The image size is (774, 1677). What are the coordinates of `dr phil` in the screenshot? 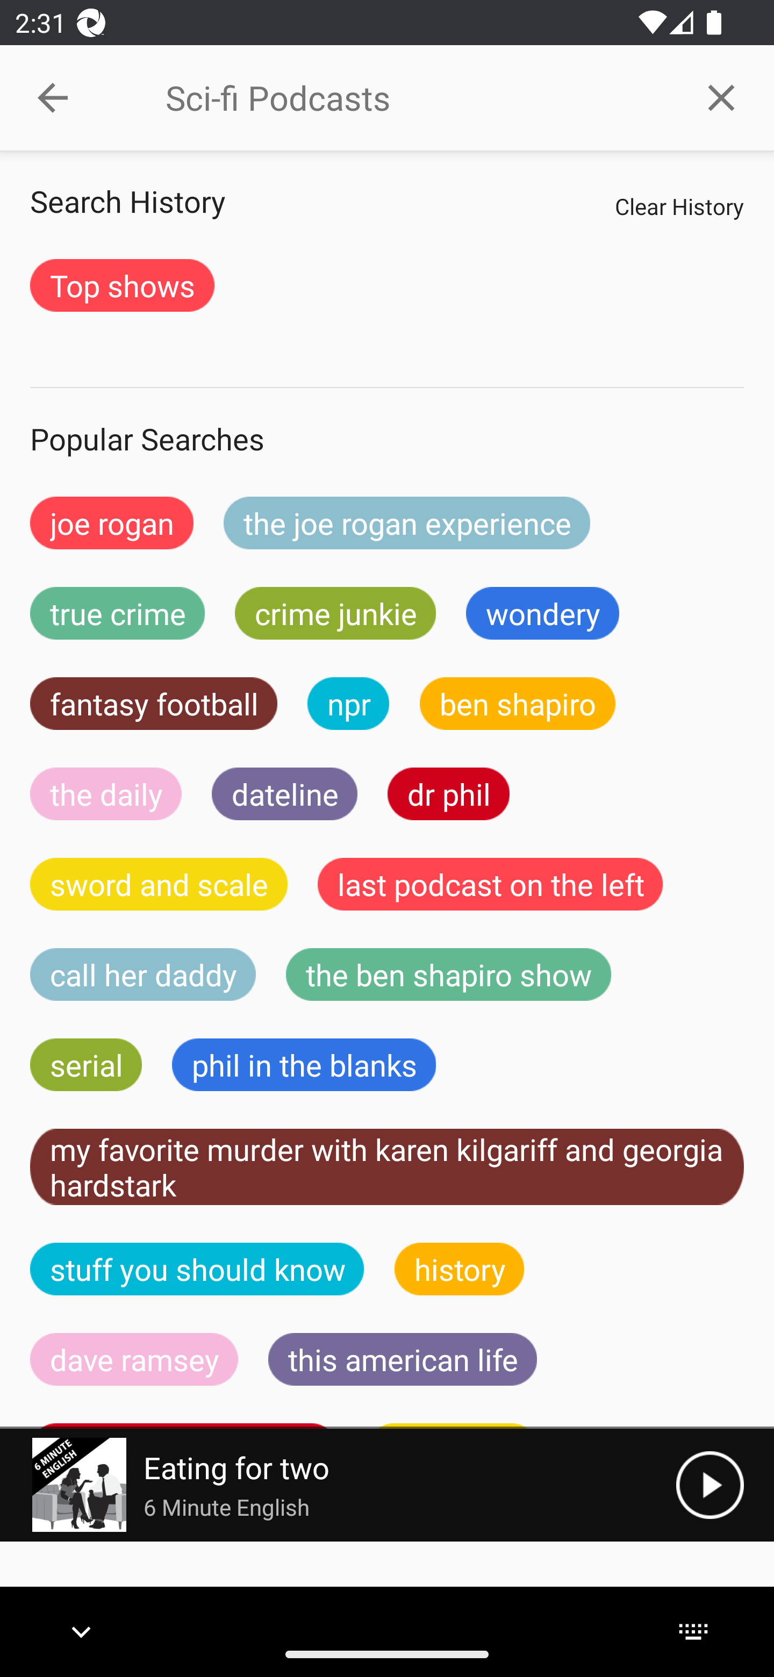 It's located at (448, 793).